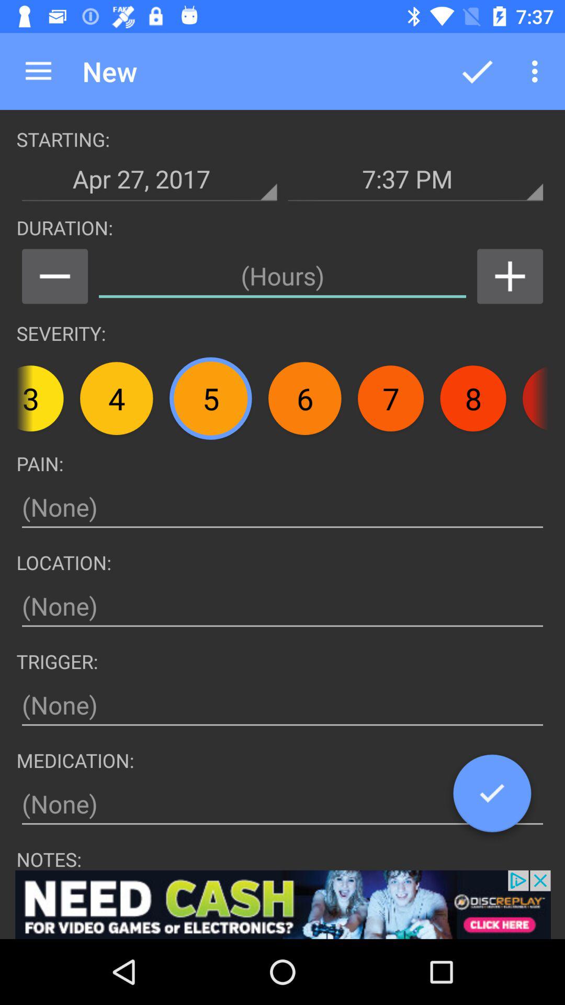  I want to click on enter location, so click(282, 606).